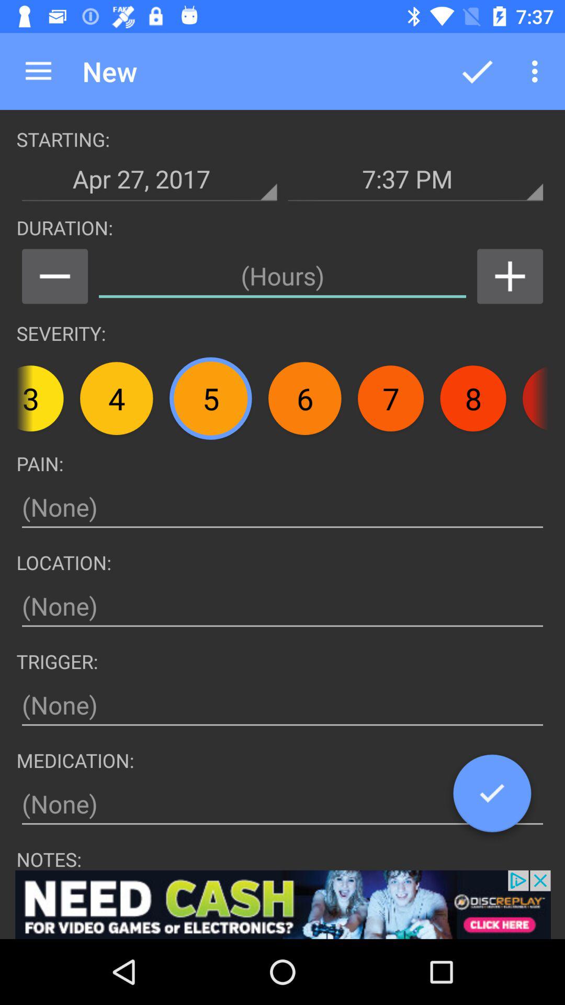  I want to click on enter location, so click(282, 606).